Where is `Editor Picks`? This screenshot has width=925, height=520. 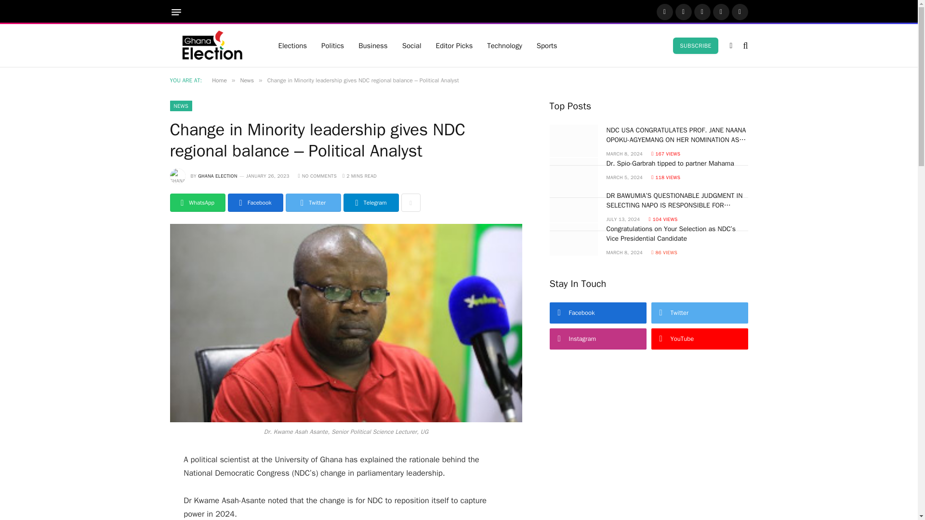 Editor Picks is located at coordinates (454, 45).